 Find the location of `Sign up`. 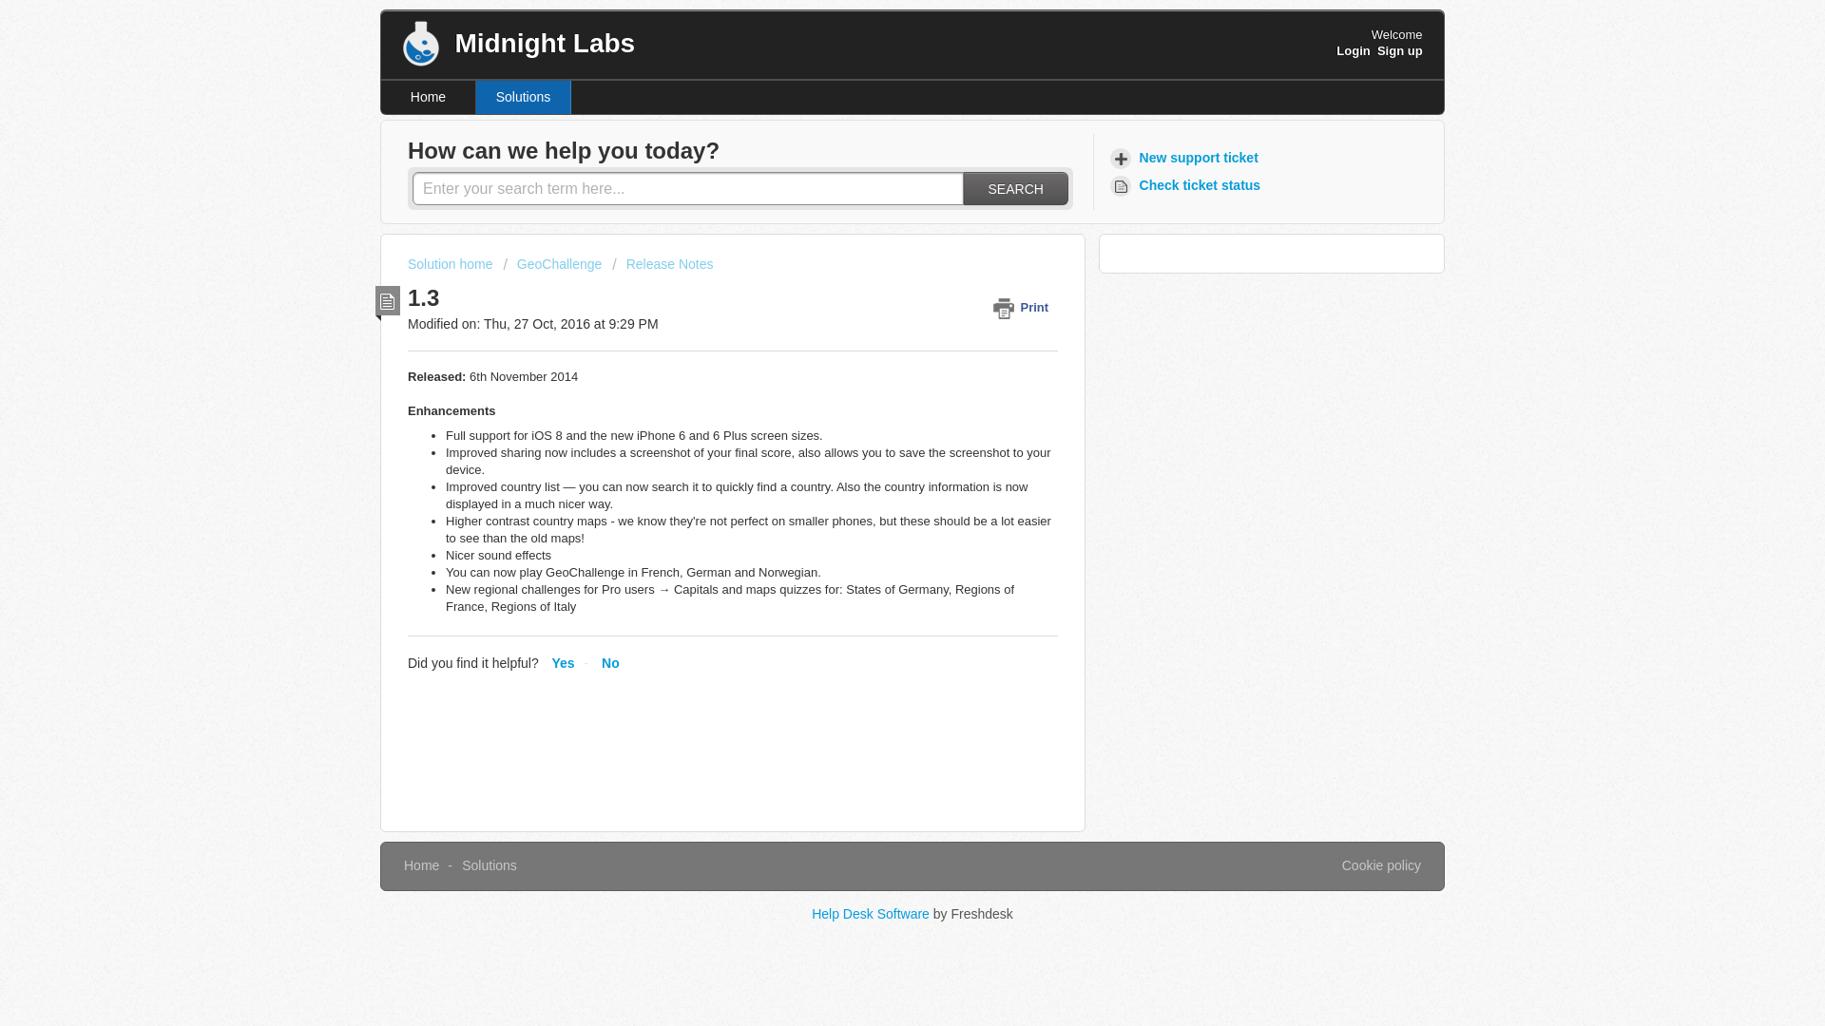

Sign up is located at coordinates (1400, 50).